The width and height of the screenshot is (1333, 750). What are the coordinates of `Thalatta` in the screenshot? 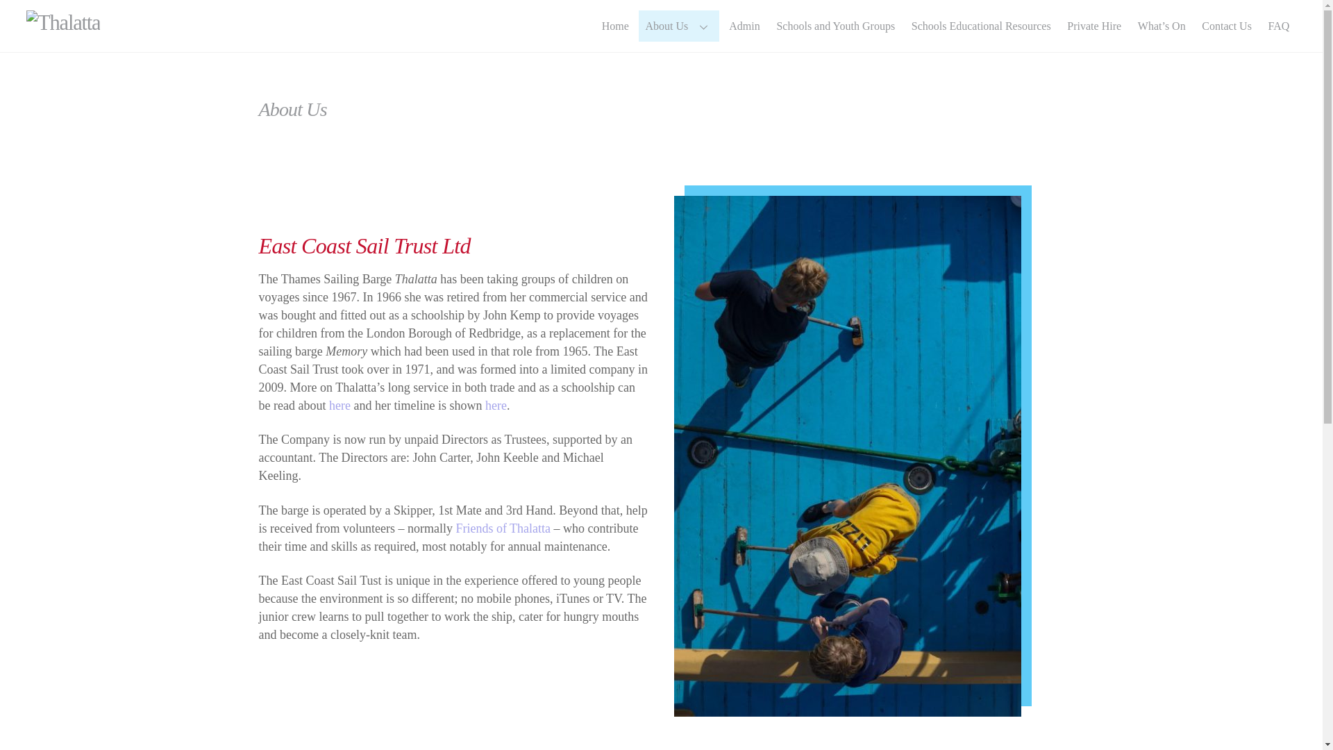 It's located at (63, 22).